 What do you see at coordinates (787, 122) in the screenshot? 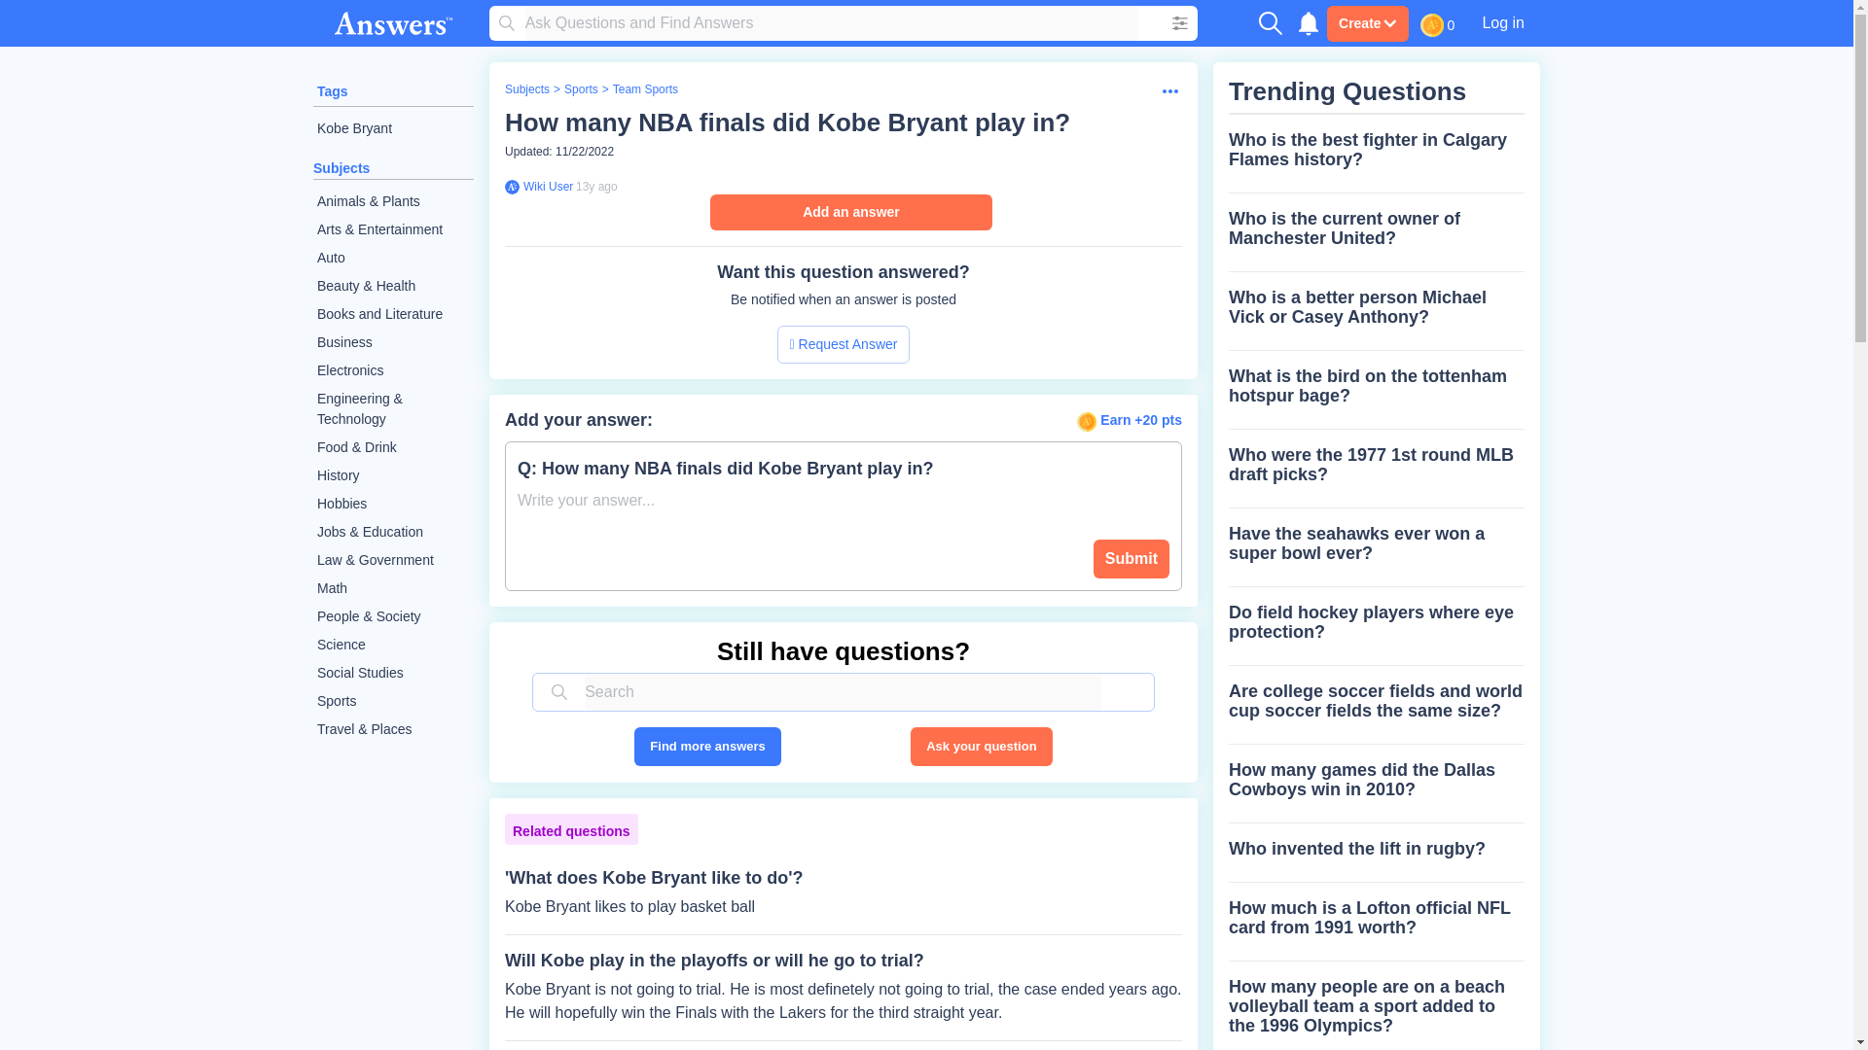
I see `How many NBA finals did Kobe Bryant play in?` at bounding box center [787, 122].